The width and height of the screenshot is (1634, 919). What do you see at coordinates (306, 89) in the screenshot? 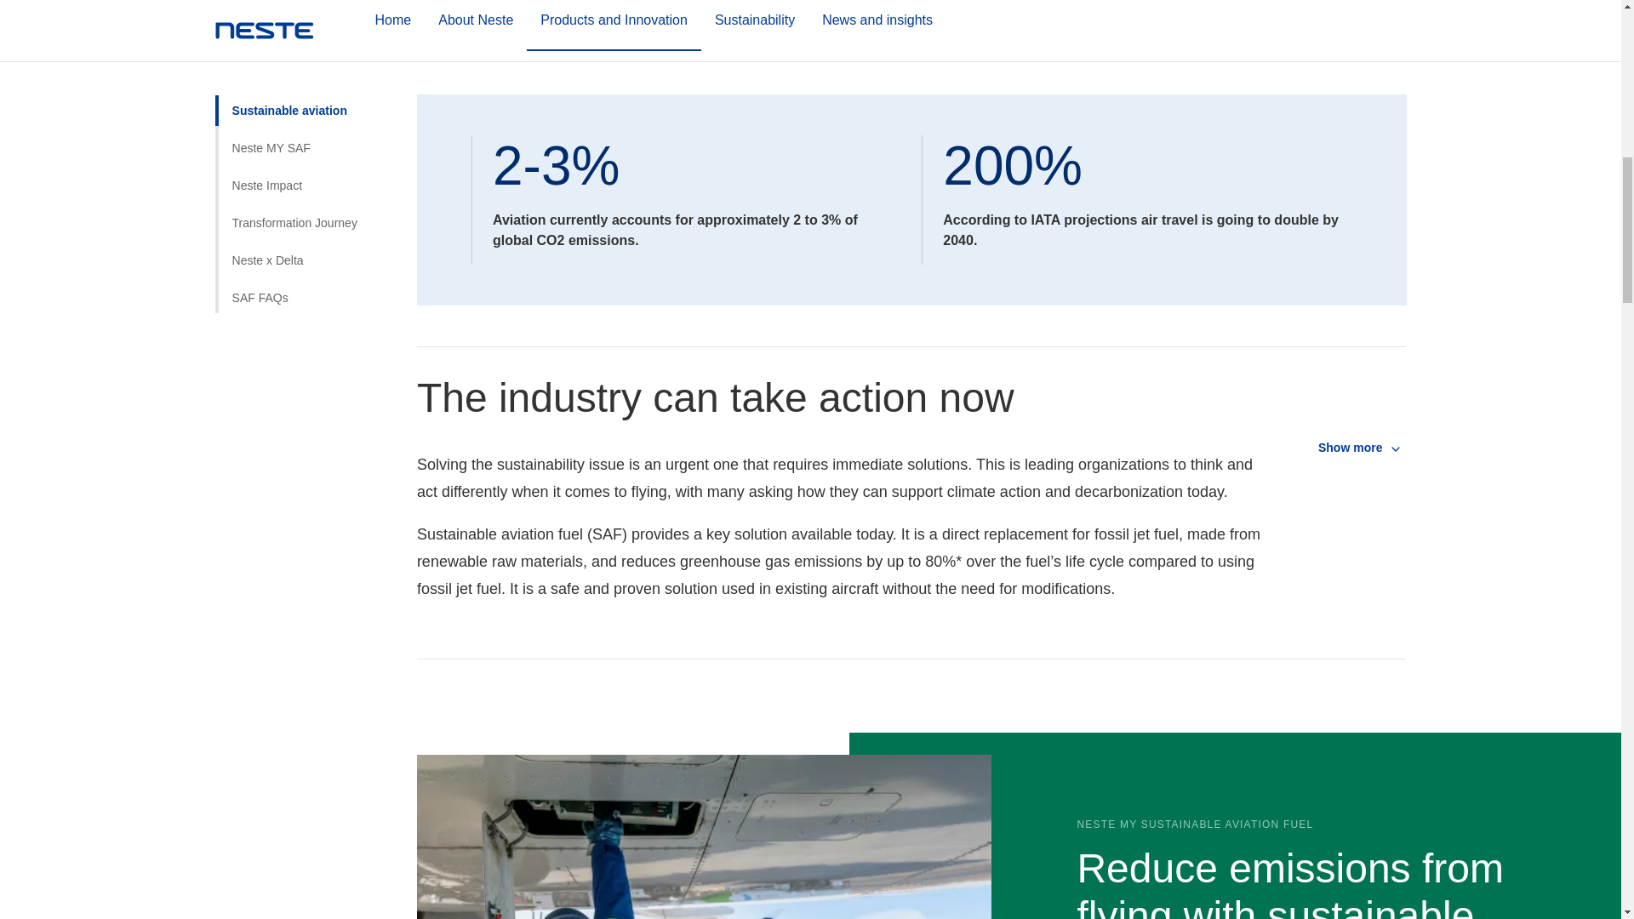
I see `Transformation Journey` at bounding box center [306, 89].